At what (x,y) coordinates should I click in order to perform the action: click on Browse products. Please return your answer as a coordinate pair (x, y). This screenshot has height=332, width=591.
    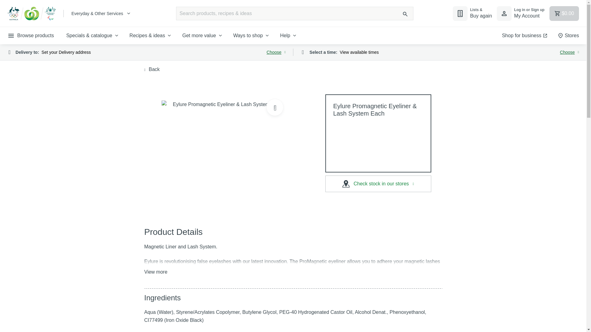
    Looking at the image, I should click on (525, 35).